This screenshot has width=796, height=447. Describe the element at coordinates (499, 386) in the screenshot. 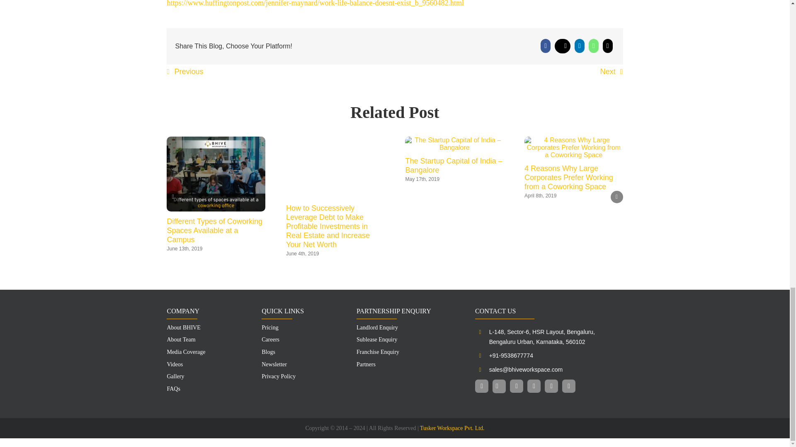

I see `X` at that location.